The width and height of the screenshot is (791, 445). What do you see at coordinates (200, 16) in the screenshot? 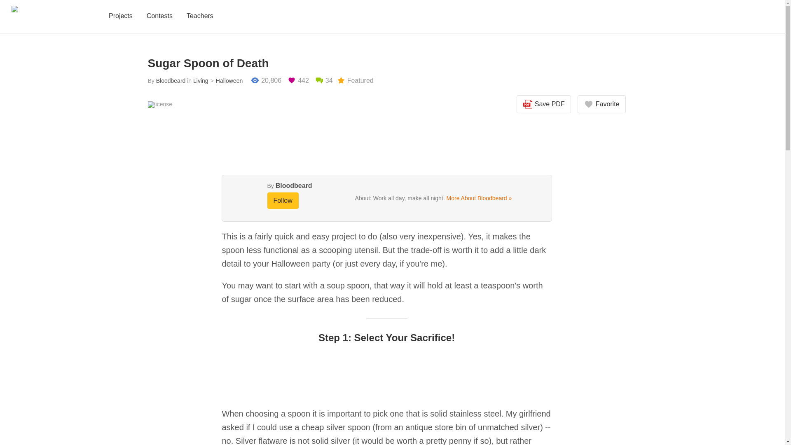
I see `Teachers` at bounding box center [200, 16].